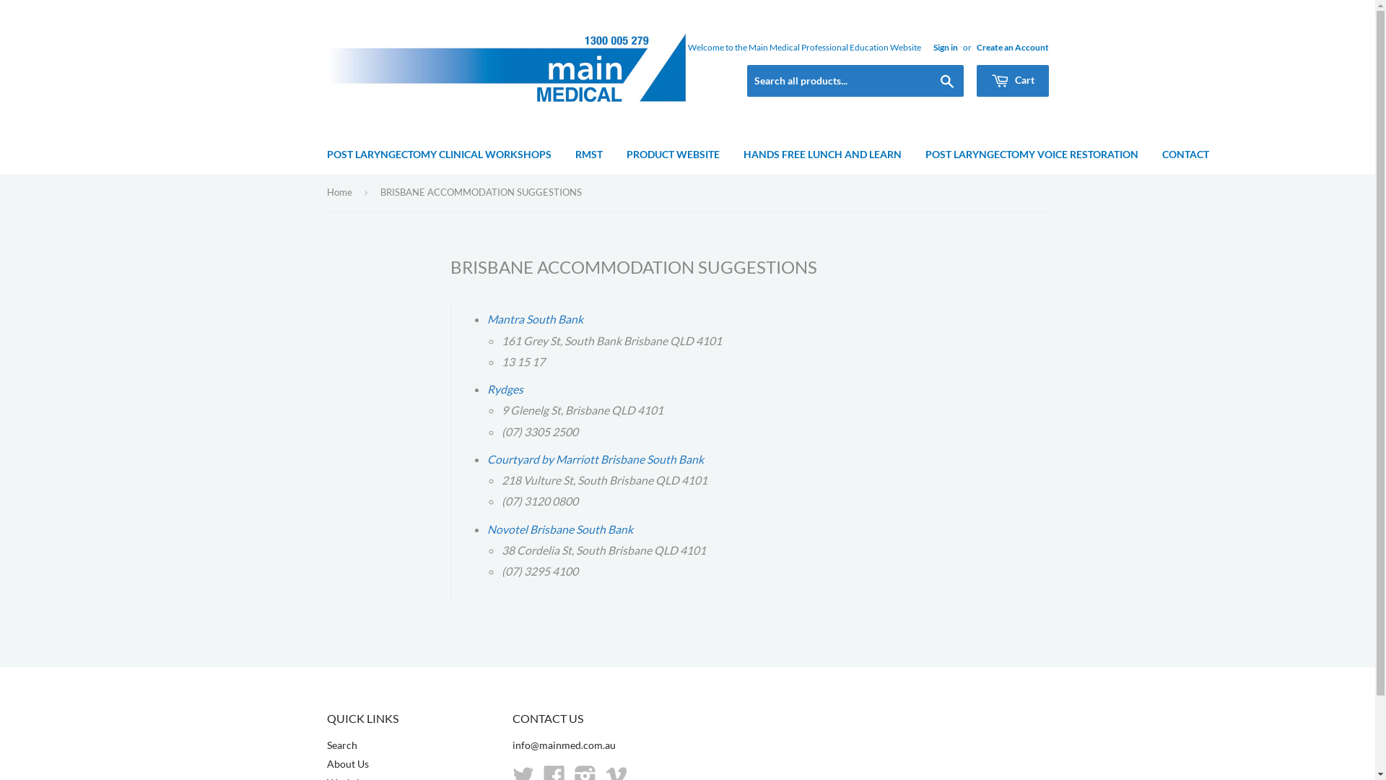 The width and height of the screenshot is (1386, 780). I want to click on Sign in, so click(945, 48).